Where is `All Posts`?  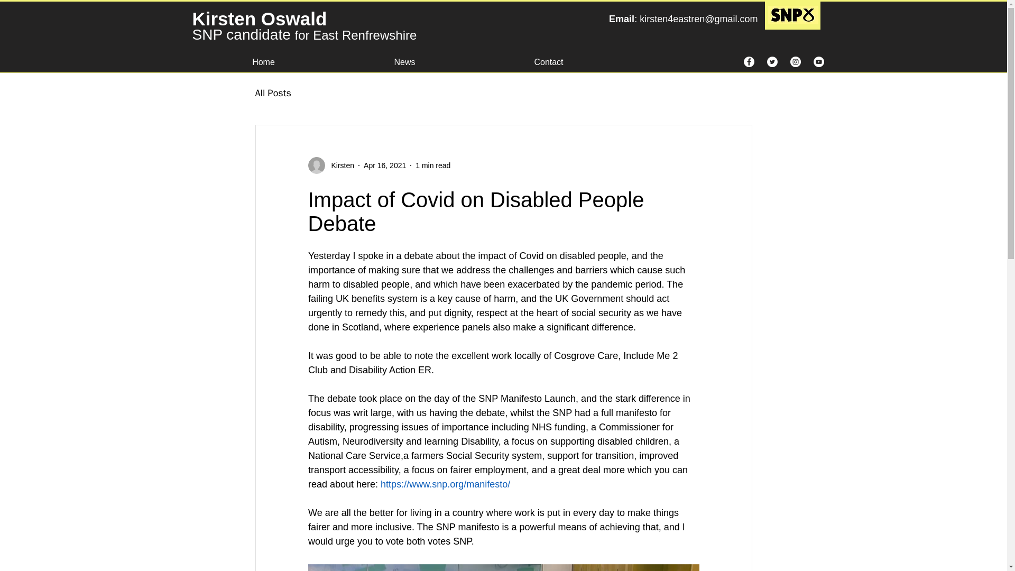
All Posts is located at coordinates (272, 93).